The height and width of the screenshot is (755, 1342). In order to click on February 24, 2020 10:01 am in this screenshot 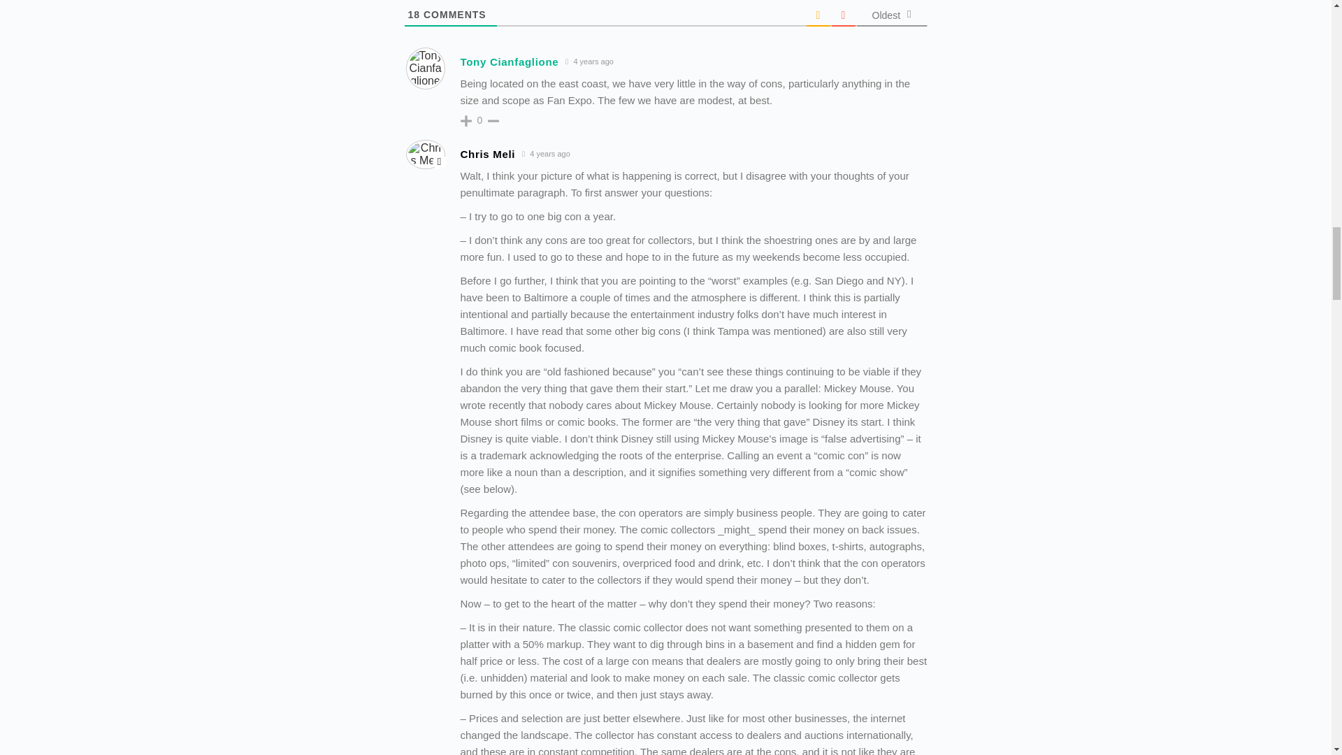, I will do `click(590, 62)`.